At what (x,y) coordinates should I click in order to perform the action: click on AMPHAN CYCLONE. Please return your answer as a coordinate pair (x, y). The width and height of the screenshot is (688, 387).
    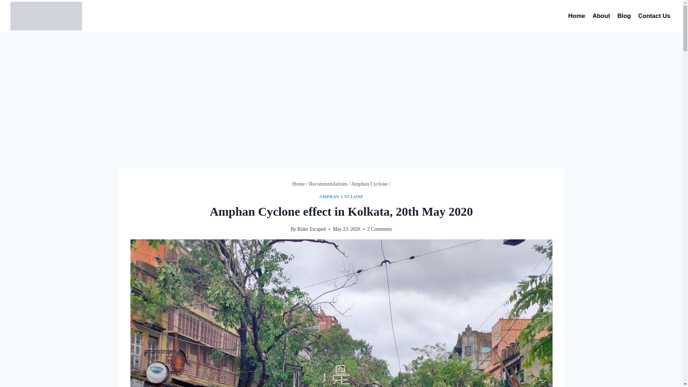
    Looking at the image, I should click on (341, 197).